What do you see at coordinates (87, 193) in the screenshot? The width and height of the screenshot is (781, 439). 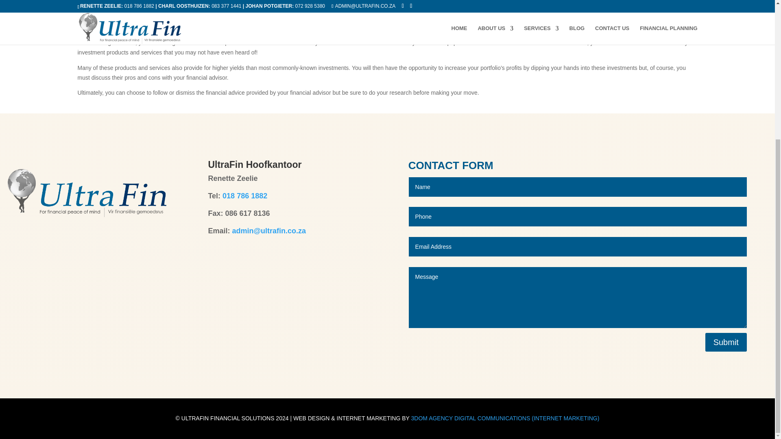 I see `Ultrafin Logo Large Scale Transparent` at bounding box center [87, 193].